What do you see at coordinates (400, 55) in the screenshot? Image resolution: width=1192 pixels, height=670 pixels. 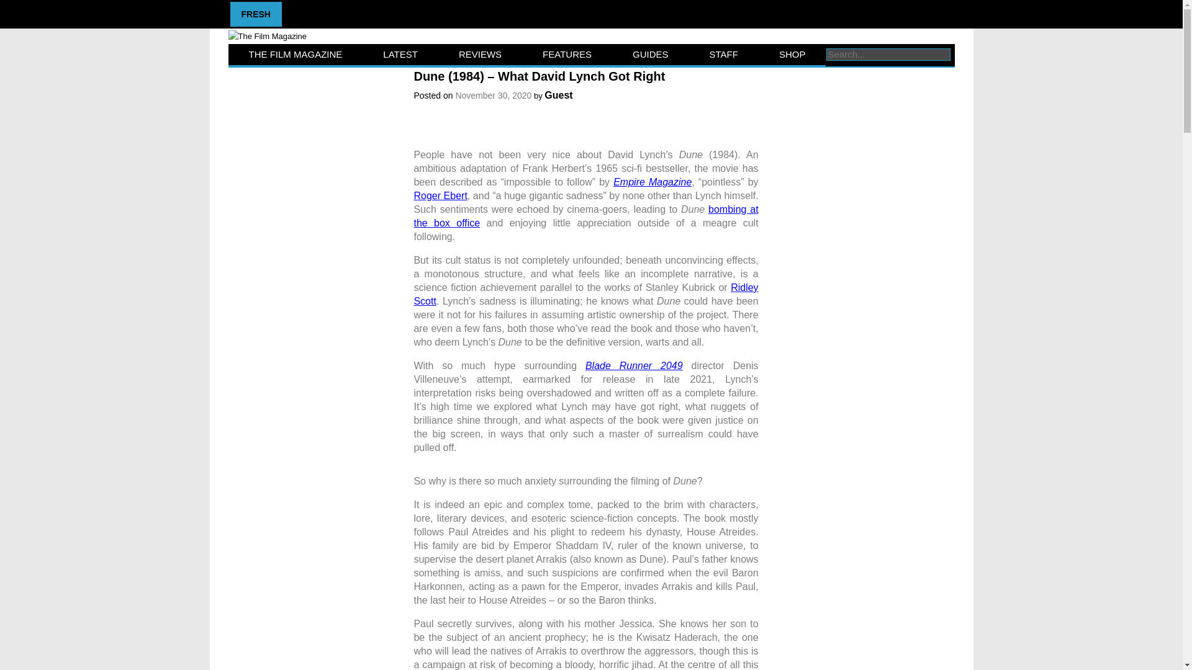 I see `LATEST` at bounding box center [400, 55].